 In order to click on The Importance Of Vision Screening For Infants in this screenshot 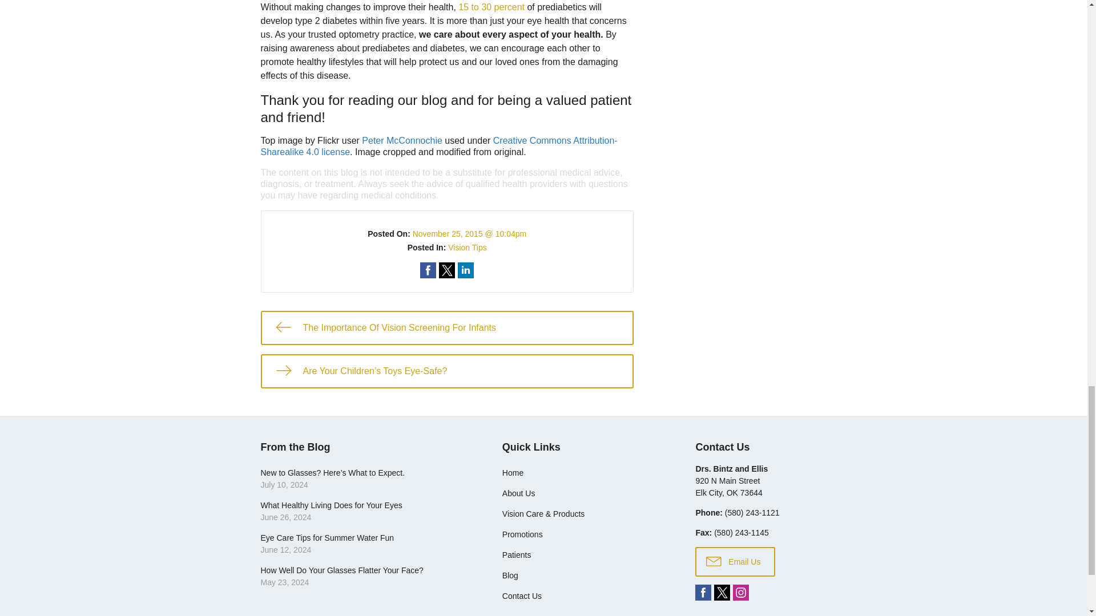, I will do `click(446, 327)`.